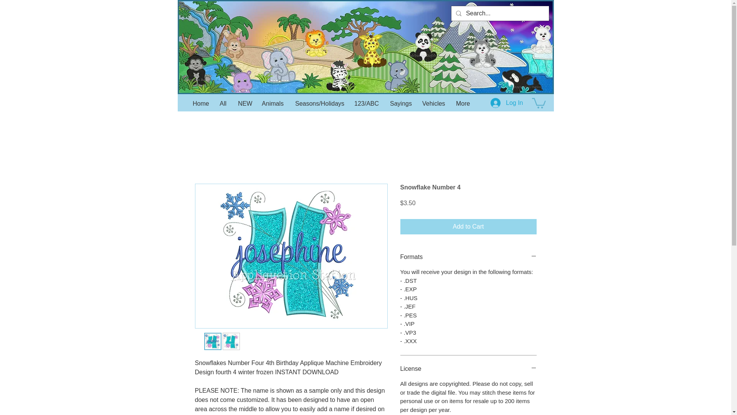 Image resolution: width=737 pixels, height=415 pixels. Describe the element at coordinates (400, 104) in the screenshot. I see `Sayings` at that location.